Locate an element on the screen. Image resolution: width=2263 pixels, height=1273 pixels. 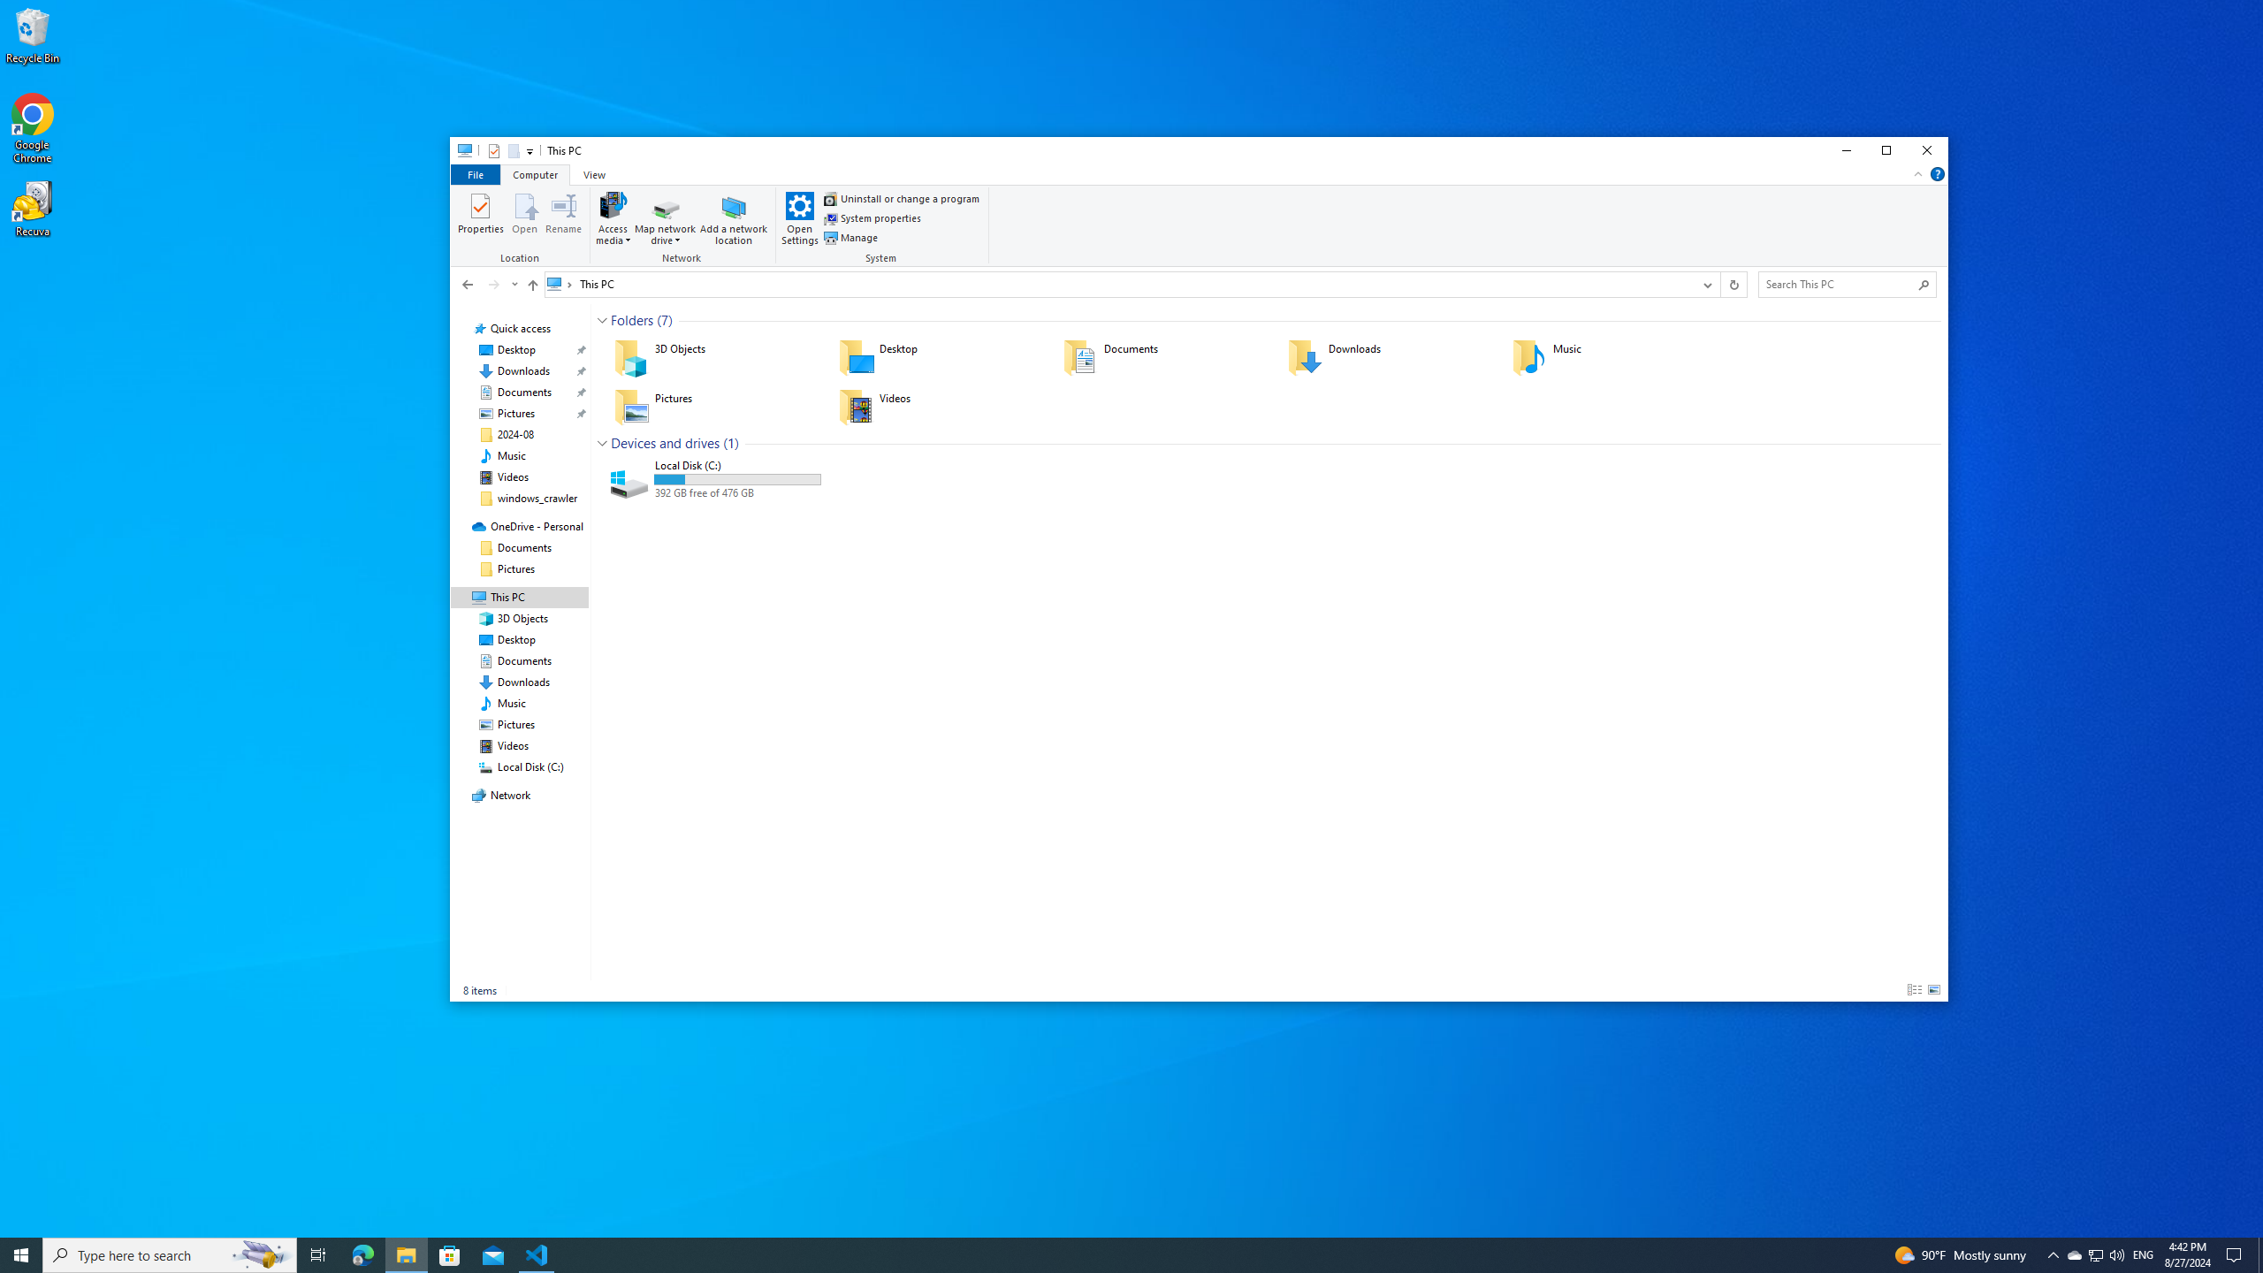
Documents (pinned) is located at coordinates (525, 393).